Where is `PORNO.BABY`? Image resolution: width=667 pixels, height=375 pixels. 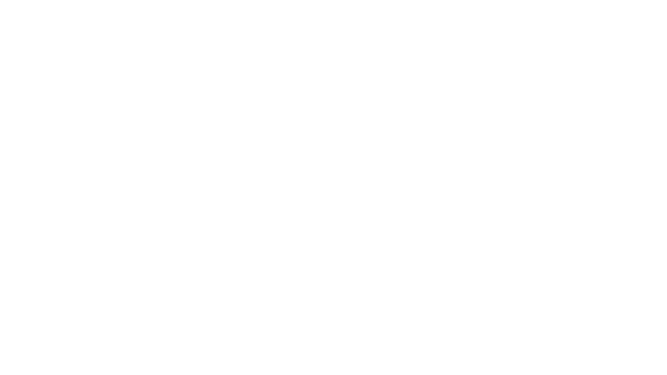 PORNO.BABY is located at coordinates (218, 350).